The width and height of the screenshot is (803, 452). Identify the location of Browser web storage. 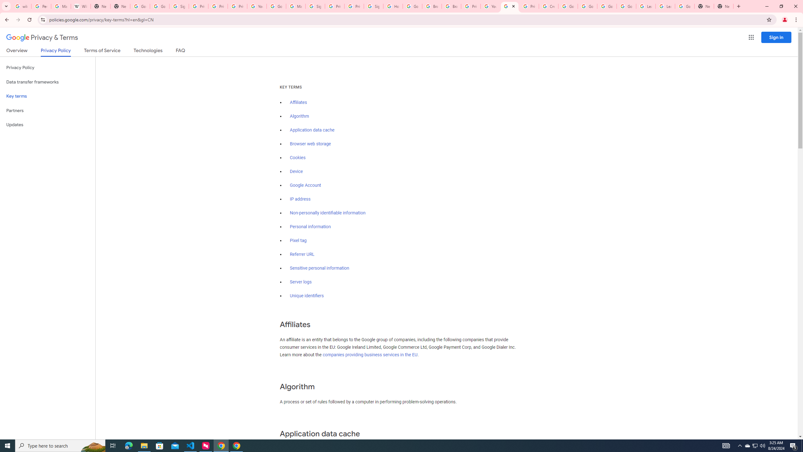
(310, 144).